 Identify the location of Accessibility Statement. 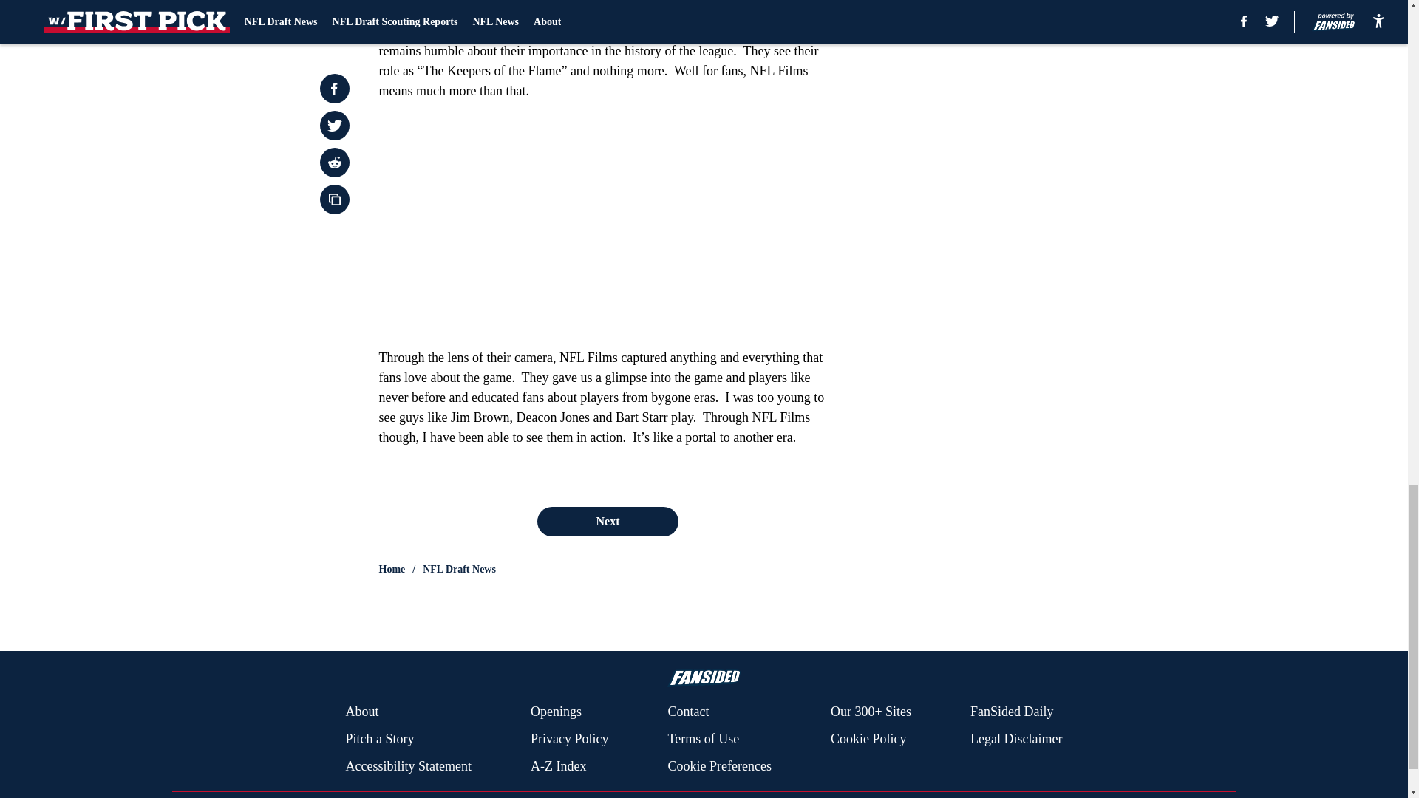
(408, 765).